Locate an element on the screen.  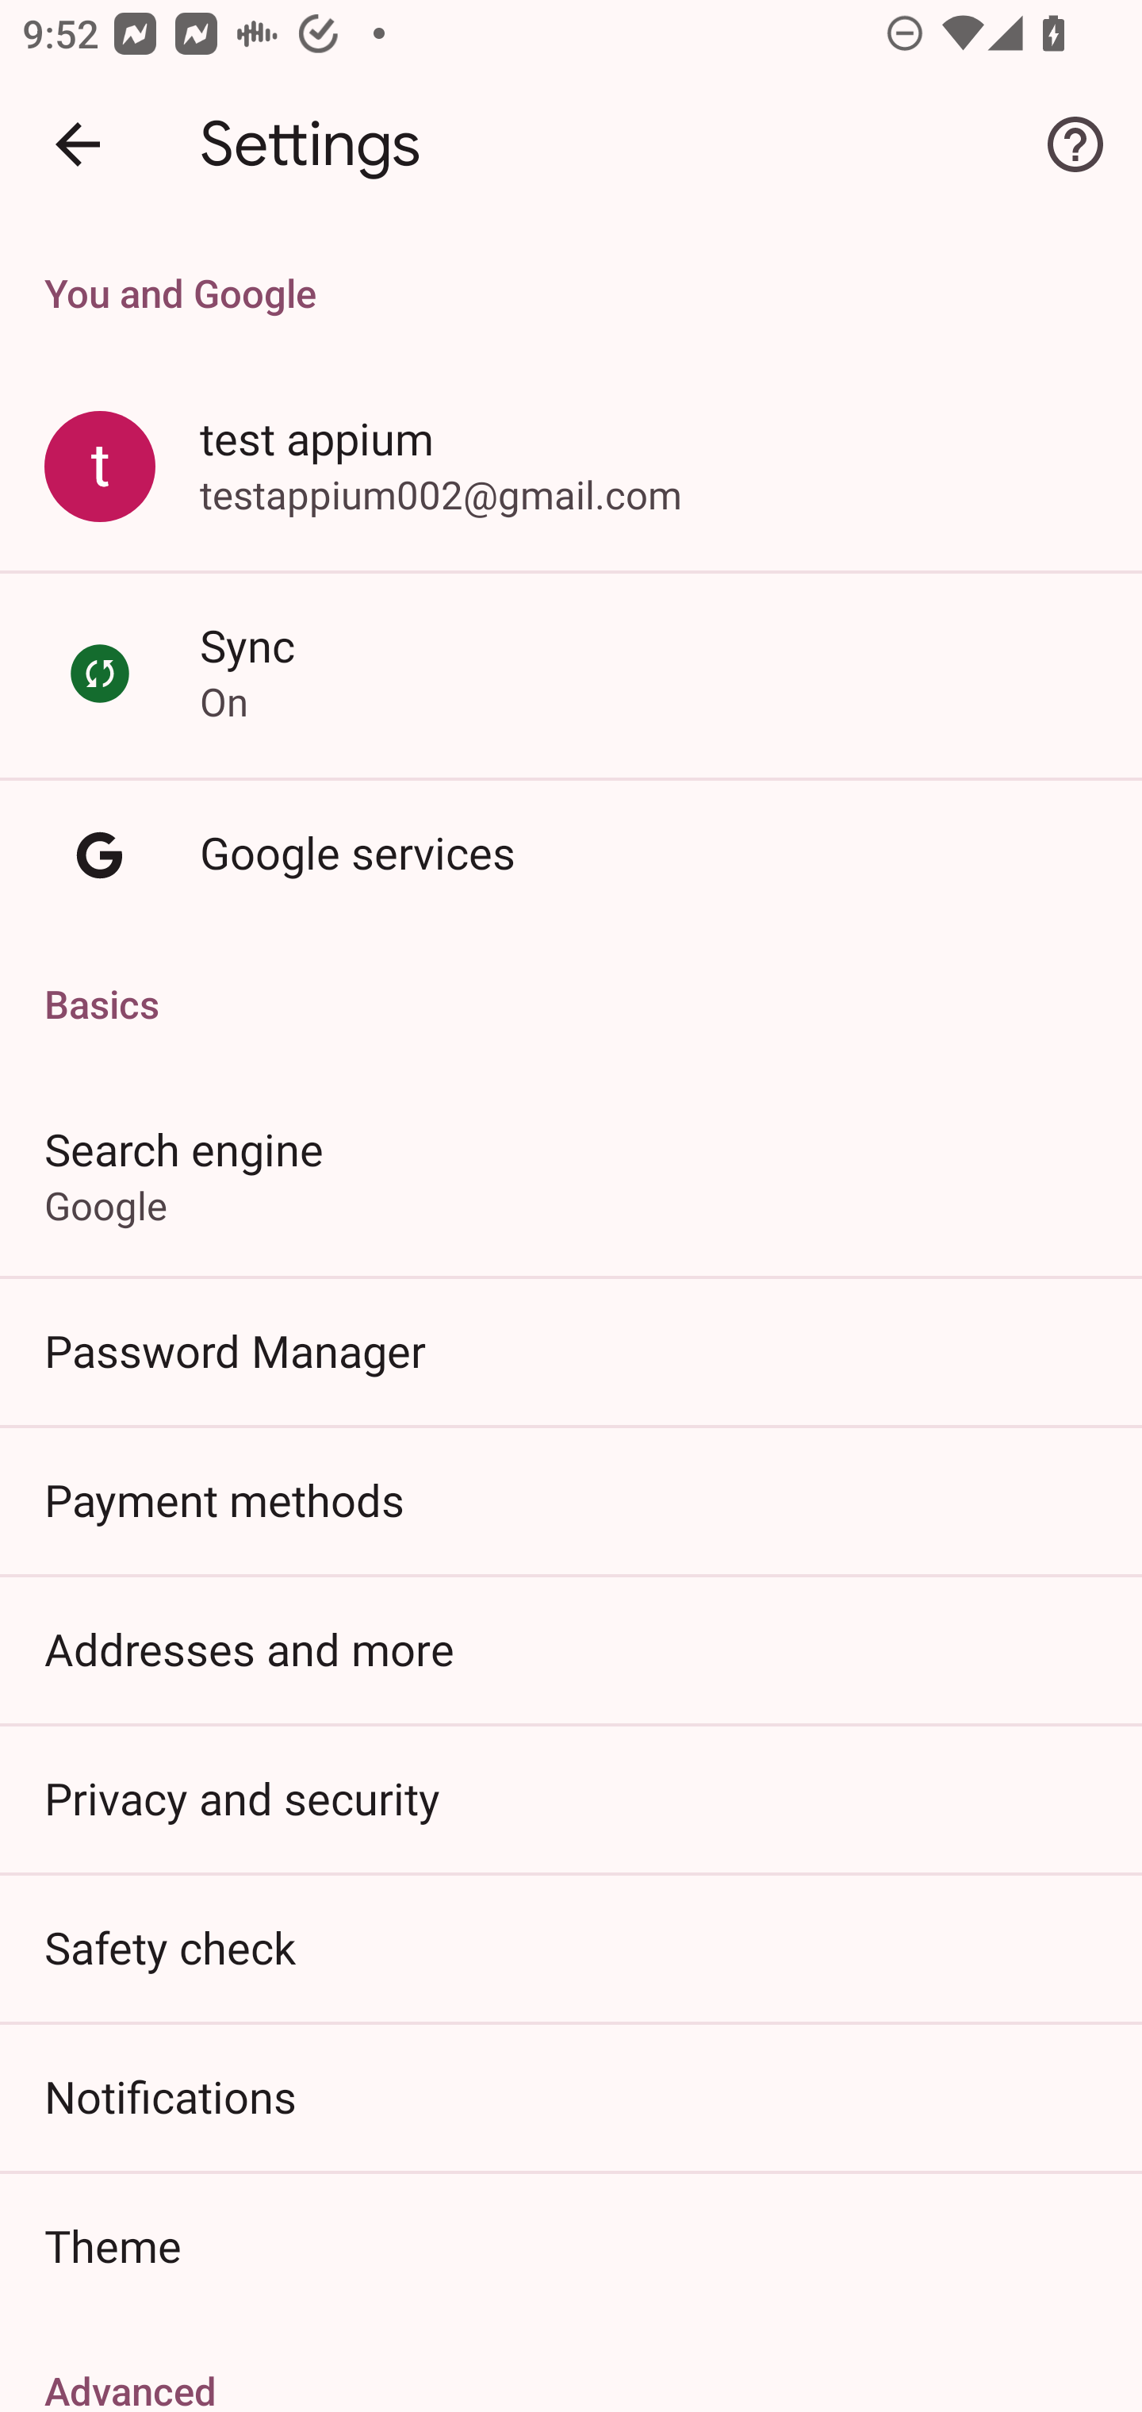
Privacy and security is located at coordinates (571, 1796).